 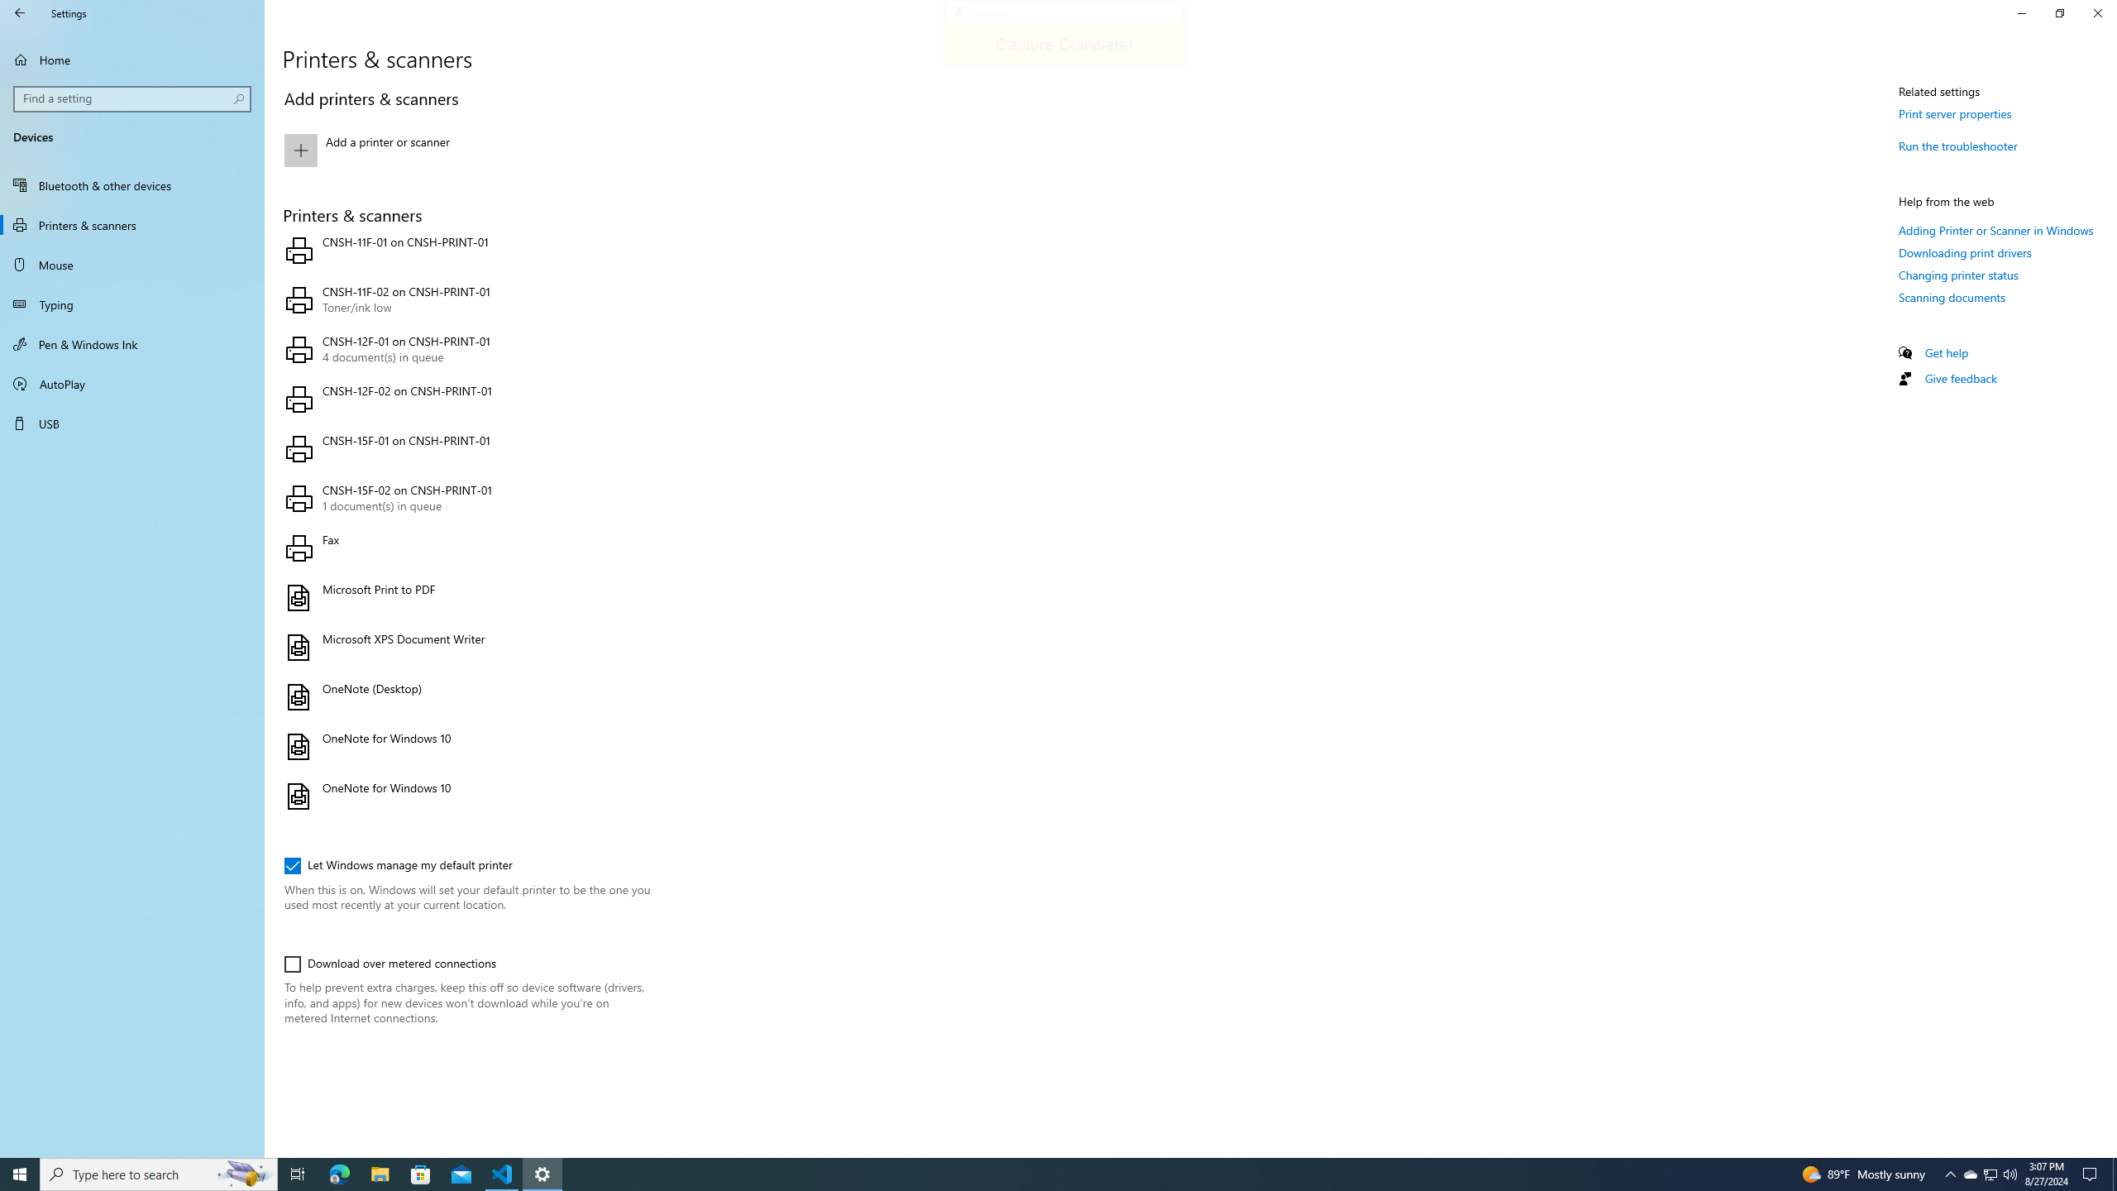 What do you see at coordinates (390, 964) in the screenshot?
I see `Download over metered connections` at bounding box center [390, 964].